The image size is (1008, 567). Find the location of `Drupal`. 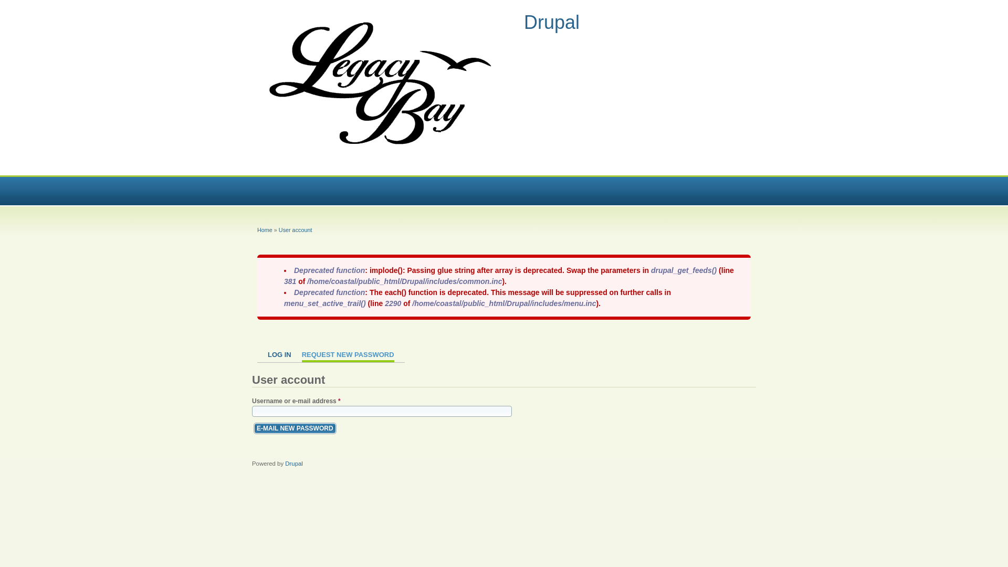

Drupal is located at coordinates (294, 464).